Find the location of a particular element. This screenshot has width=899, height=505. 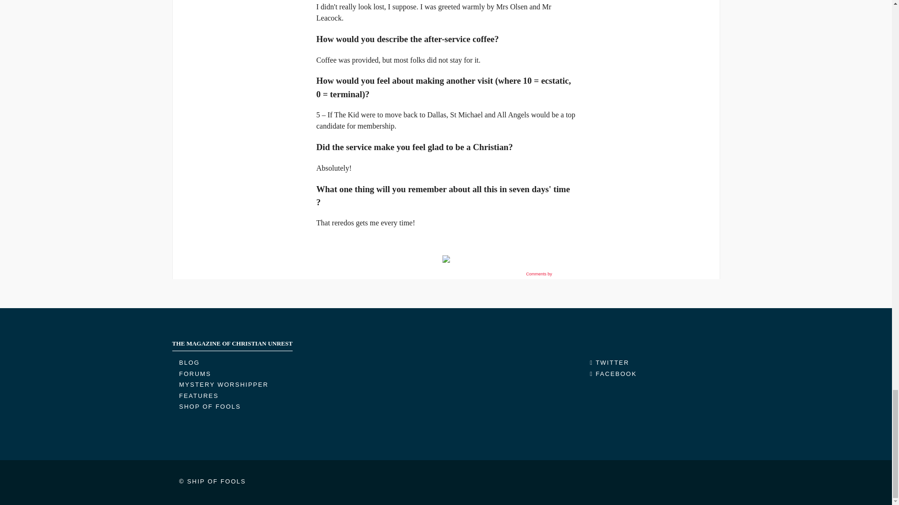

BLOG is located at coordinates (189, 362).